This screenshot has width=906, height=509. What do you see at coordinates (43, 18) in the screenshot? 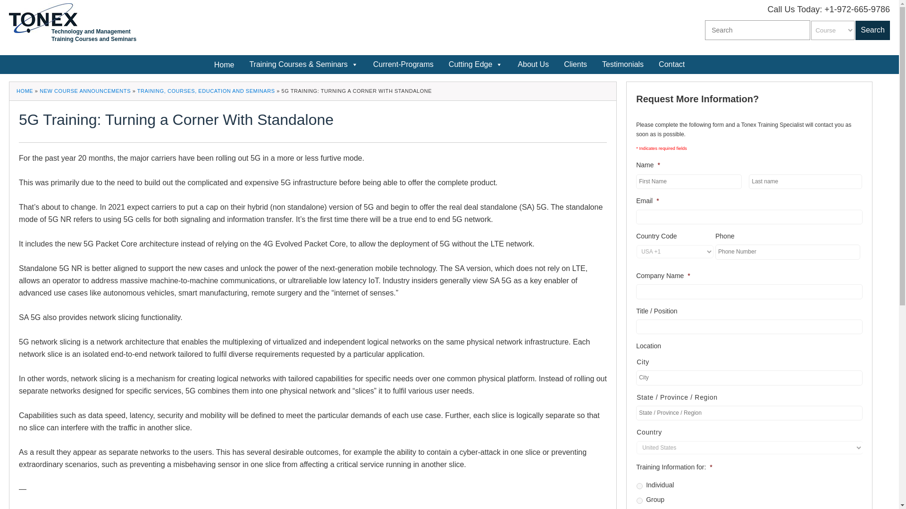
I see `Tonex Training` at bounding box center [43, 18].